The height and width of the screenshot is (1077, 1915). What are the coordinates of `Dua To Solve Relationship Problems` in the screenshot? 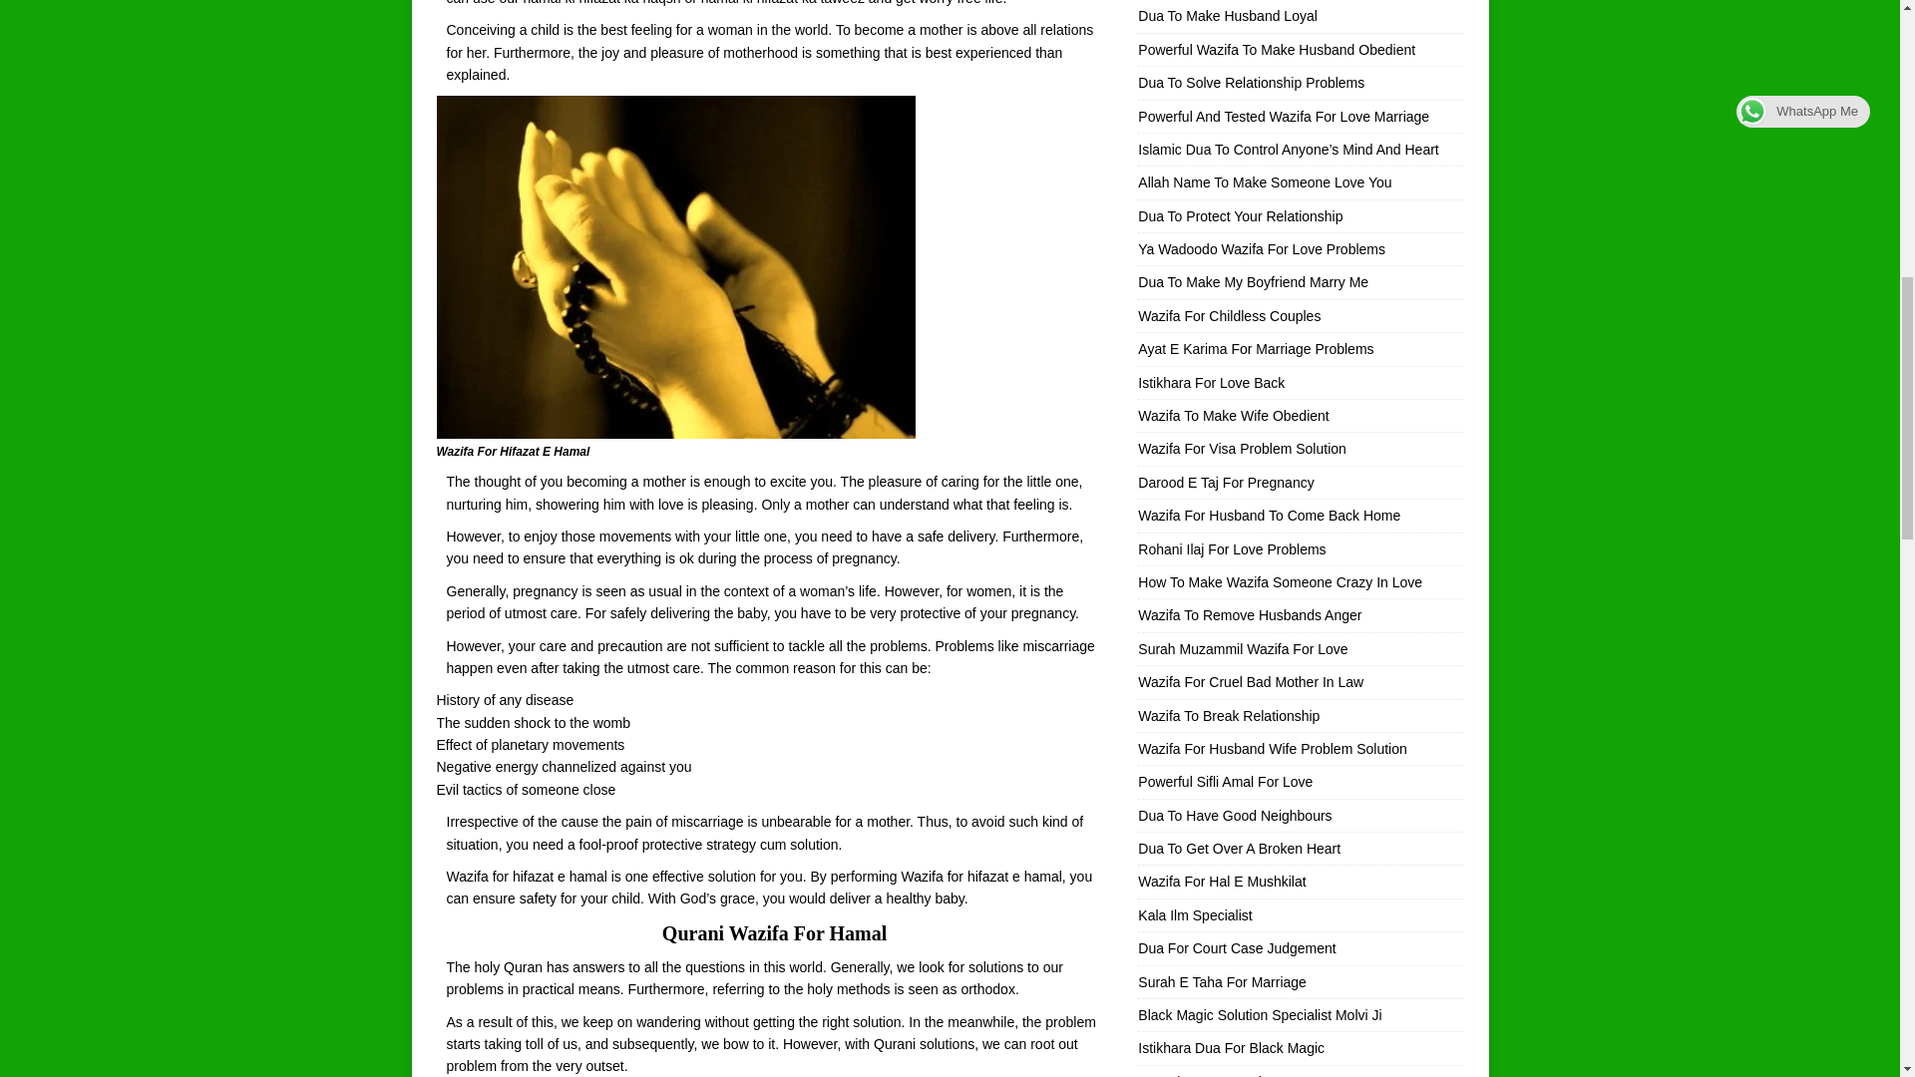 It's located at (1251, 82).